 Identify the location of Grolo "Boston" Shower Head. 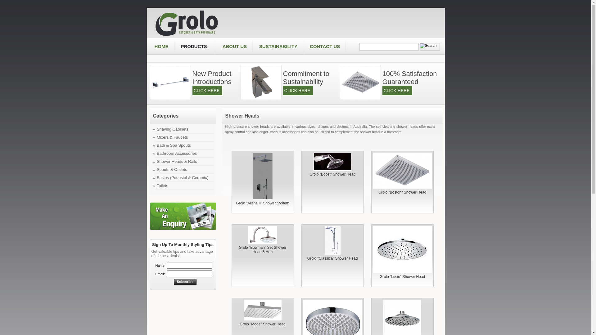
(402, 192).